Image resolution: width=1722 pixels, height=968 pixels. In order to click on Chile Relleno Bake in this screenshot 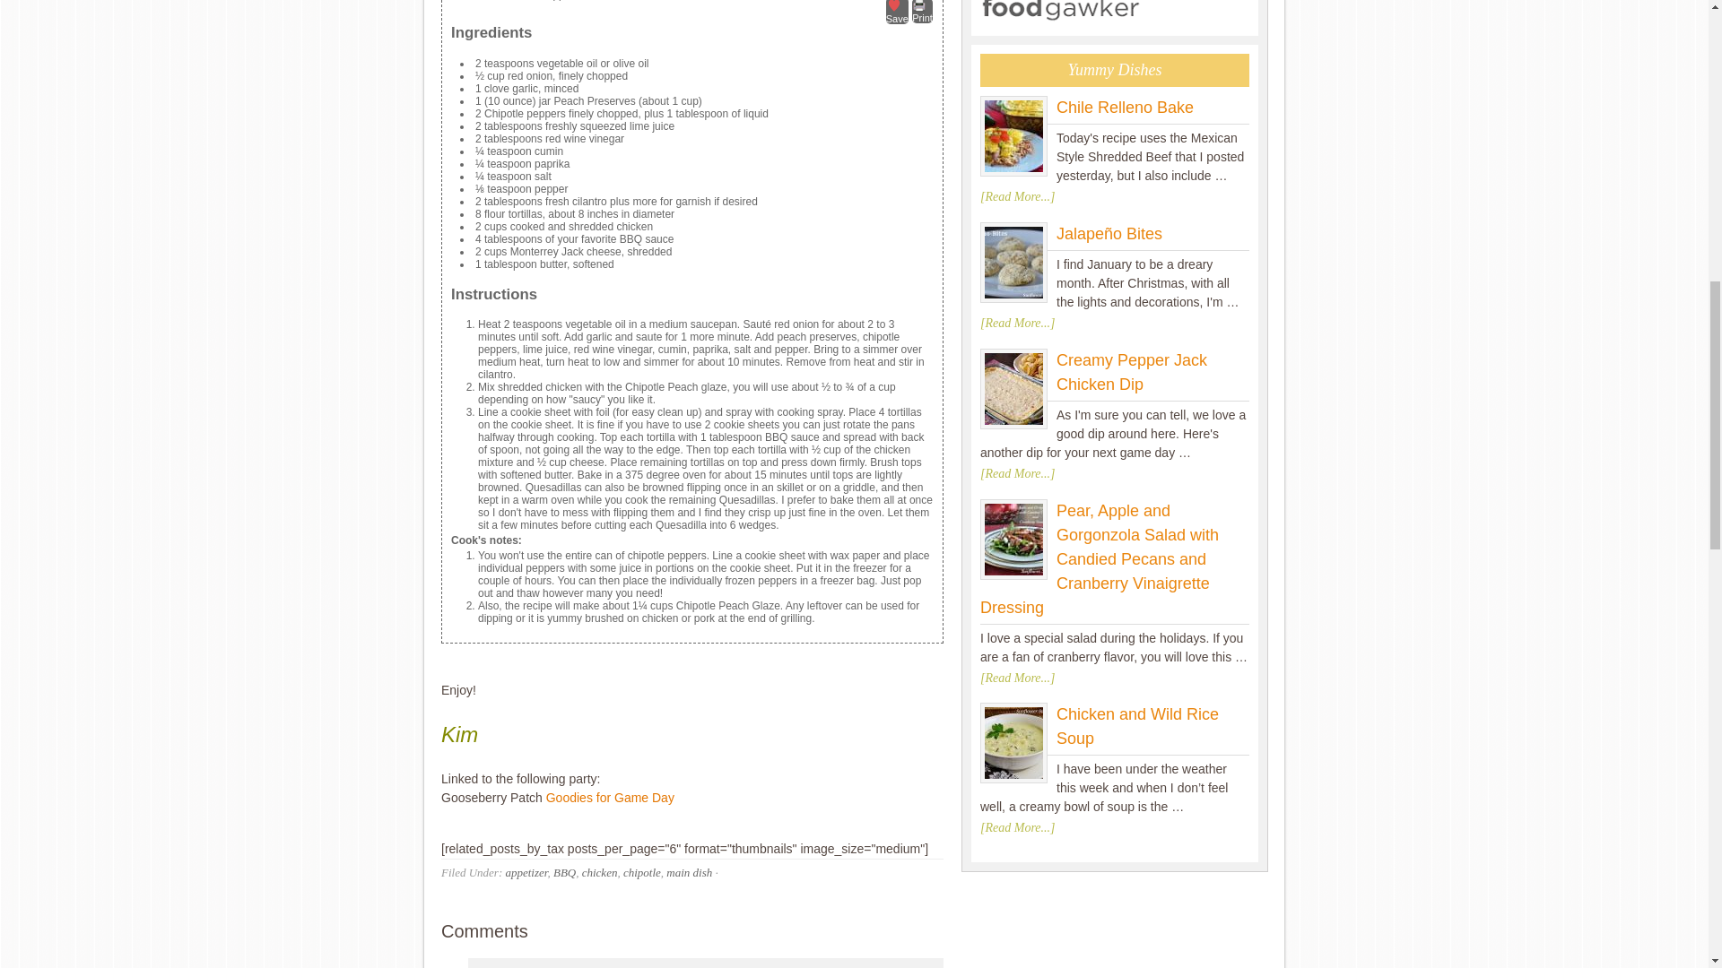, I will do `click(1013, 140)`.